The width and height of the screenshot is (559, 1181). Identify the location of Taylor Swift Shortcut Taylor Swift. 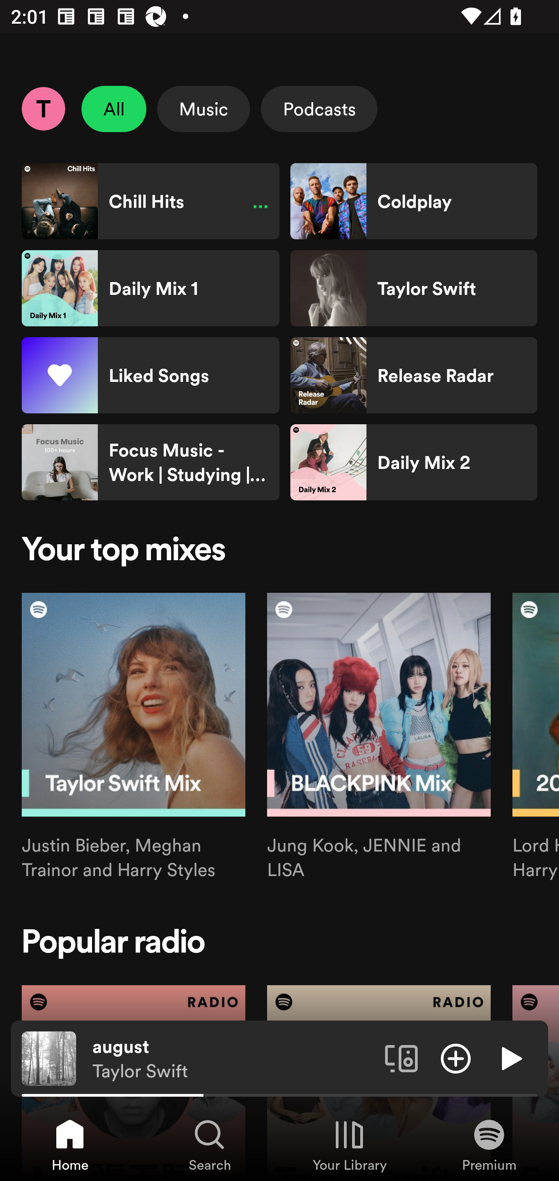
(413, 288).